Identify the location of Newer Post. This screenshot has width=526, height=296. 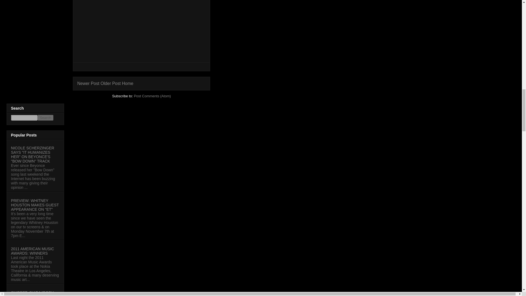
(88, 83).